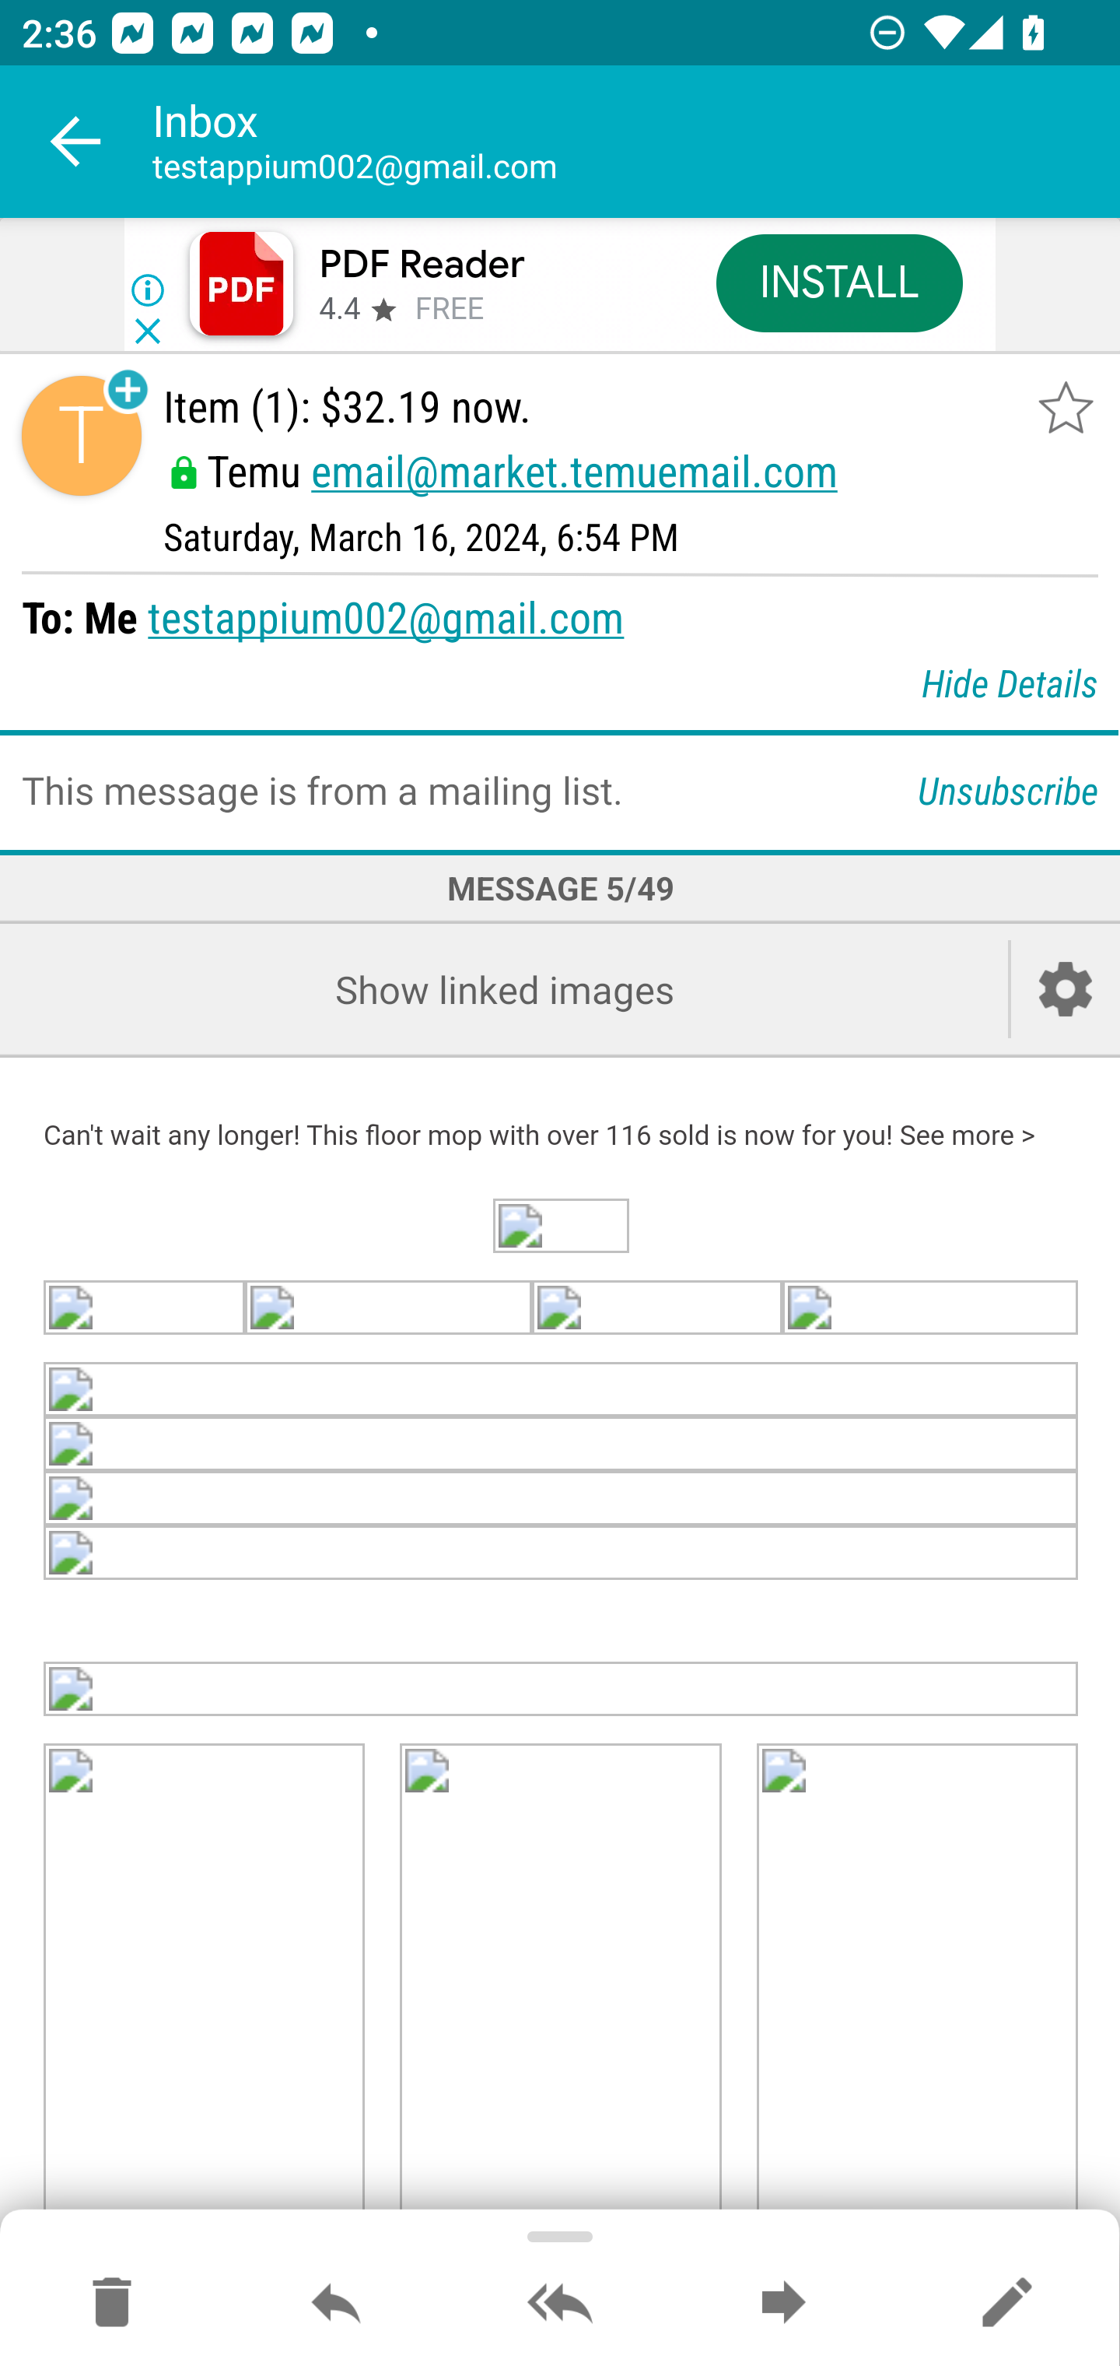  What do you see at coordinates (783, 2304) in the screenshot?
I see `Forward` at bounding box center [783, 2304].